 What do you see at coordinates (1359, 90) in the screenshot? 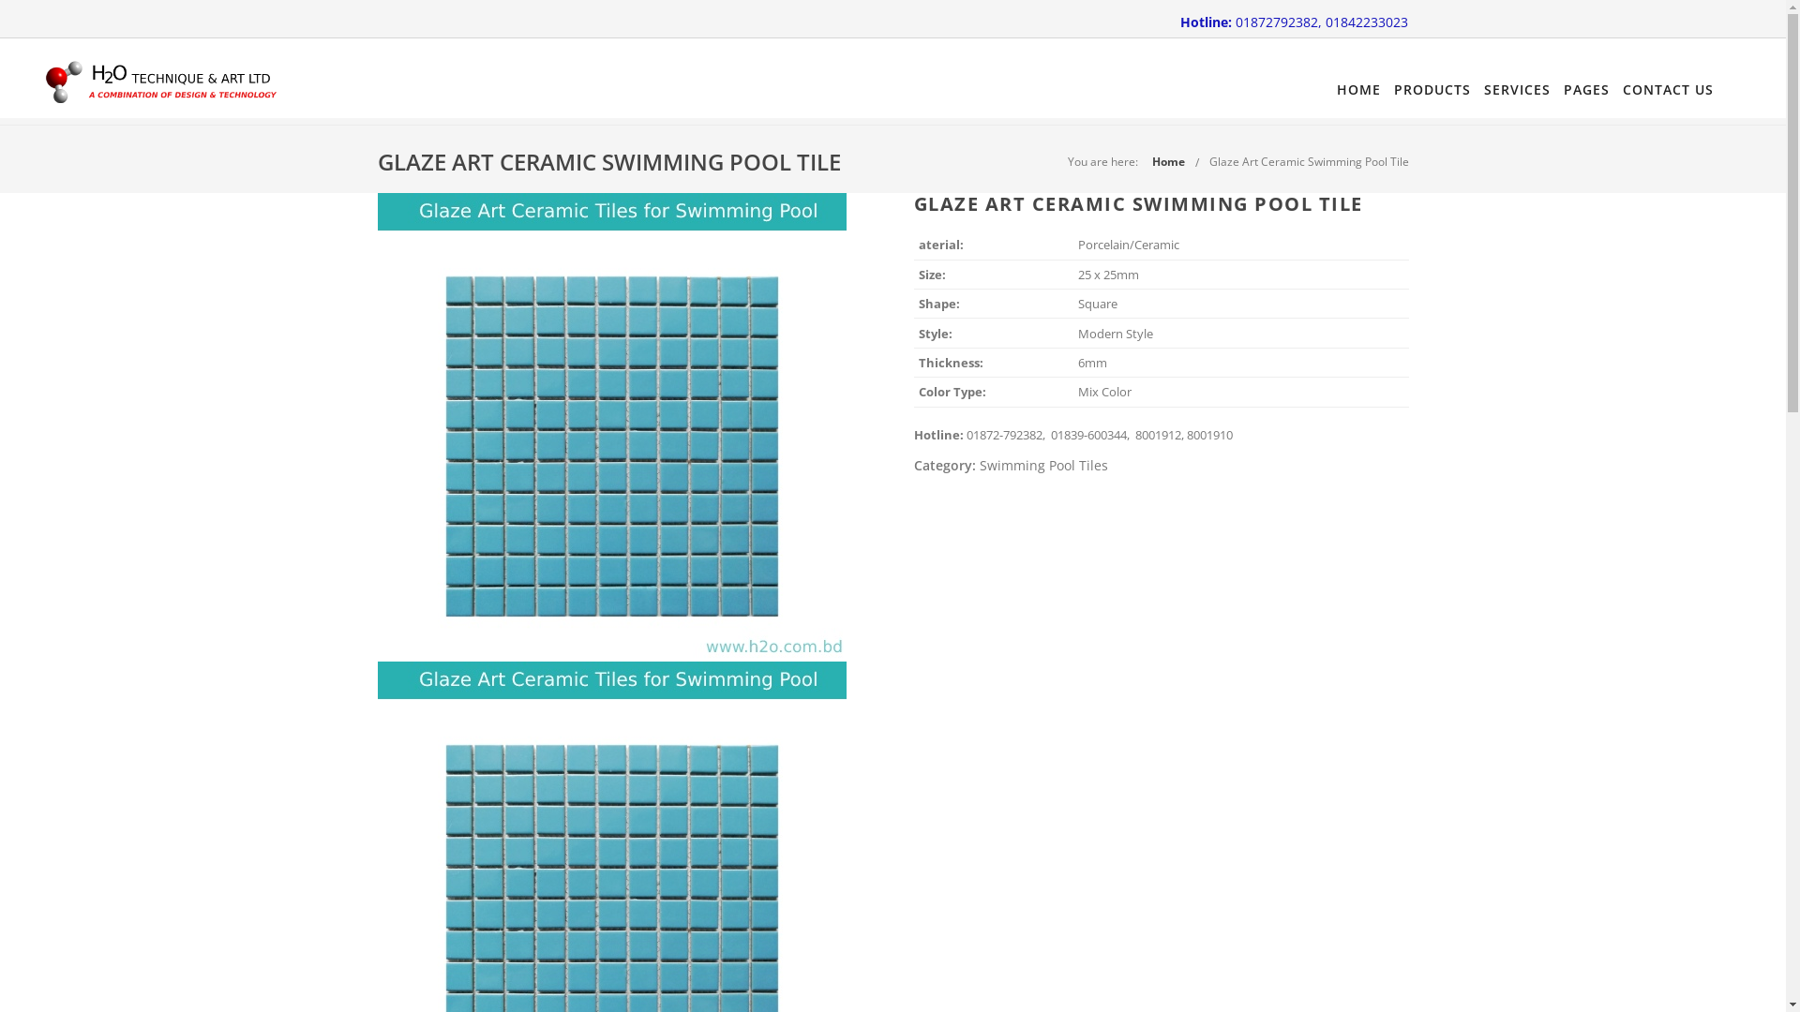
I see `HOME` at bounding box center [1359, 90].